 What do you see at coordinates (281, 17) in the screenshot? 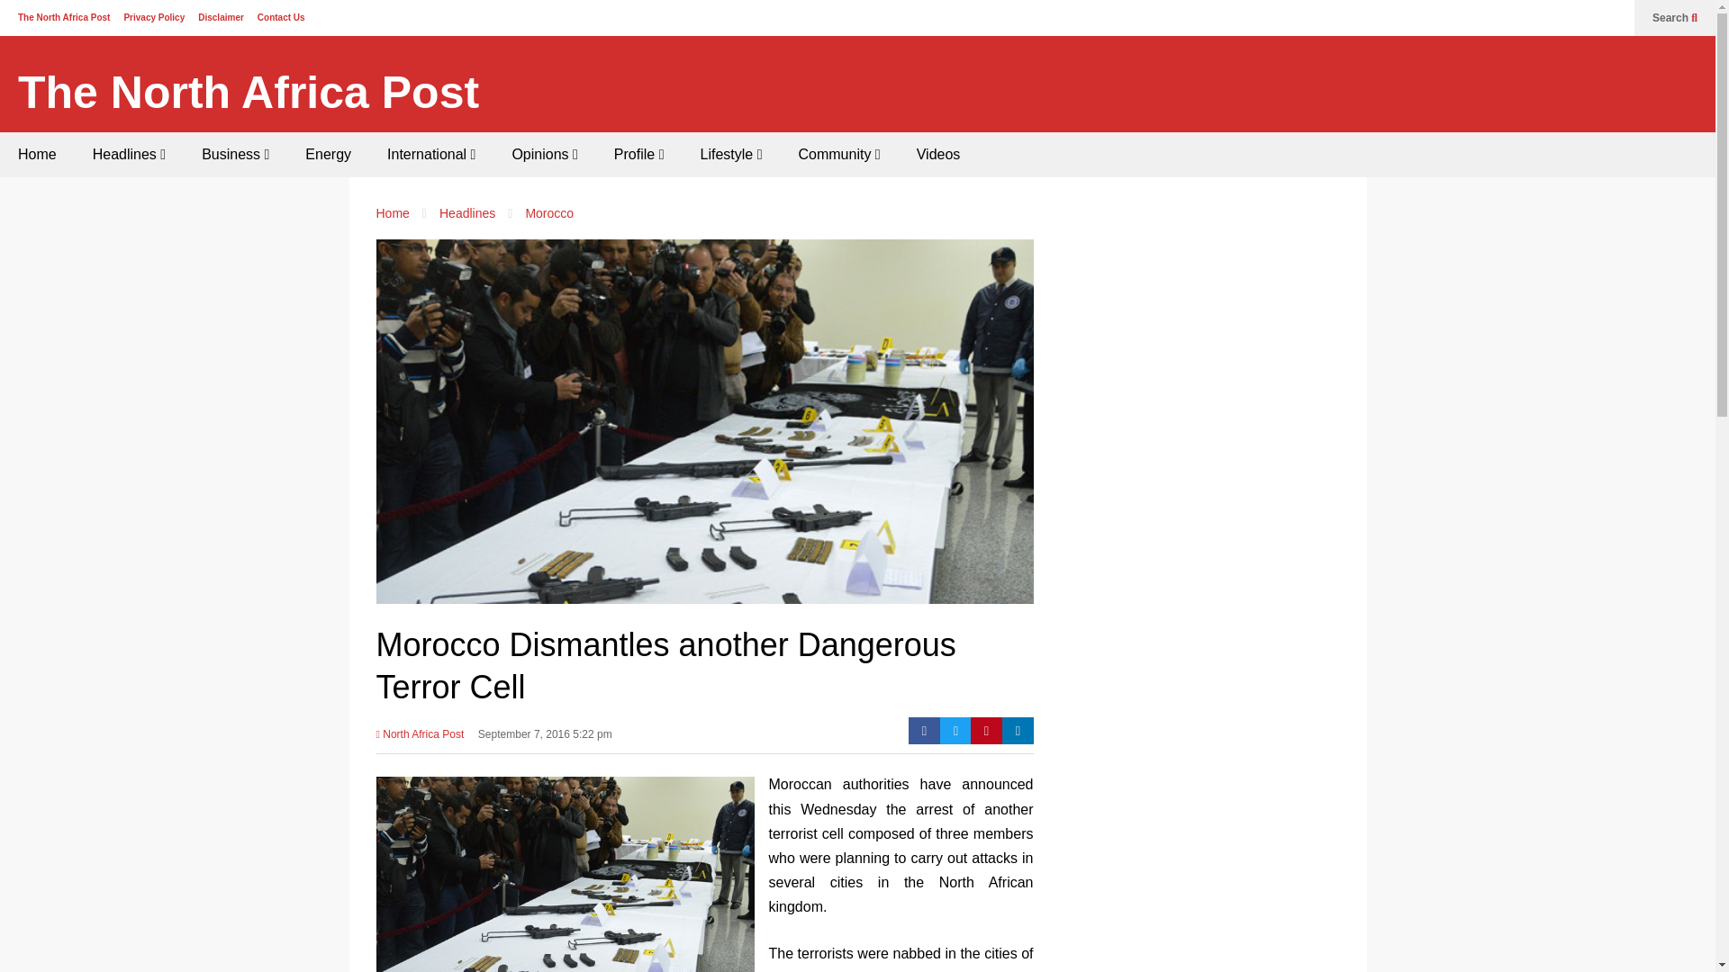
I see `Contact Us` at bounding box center [281, 17].